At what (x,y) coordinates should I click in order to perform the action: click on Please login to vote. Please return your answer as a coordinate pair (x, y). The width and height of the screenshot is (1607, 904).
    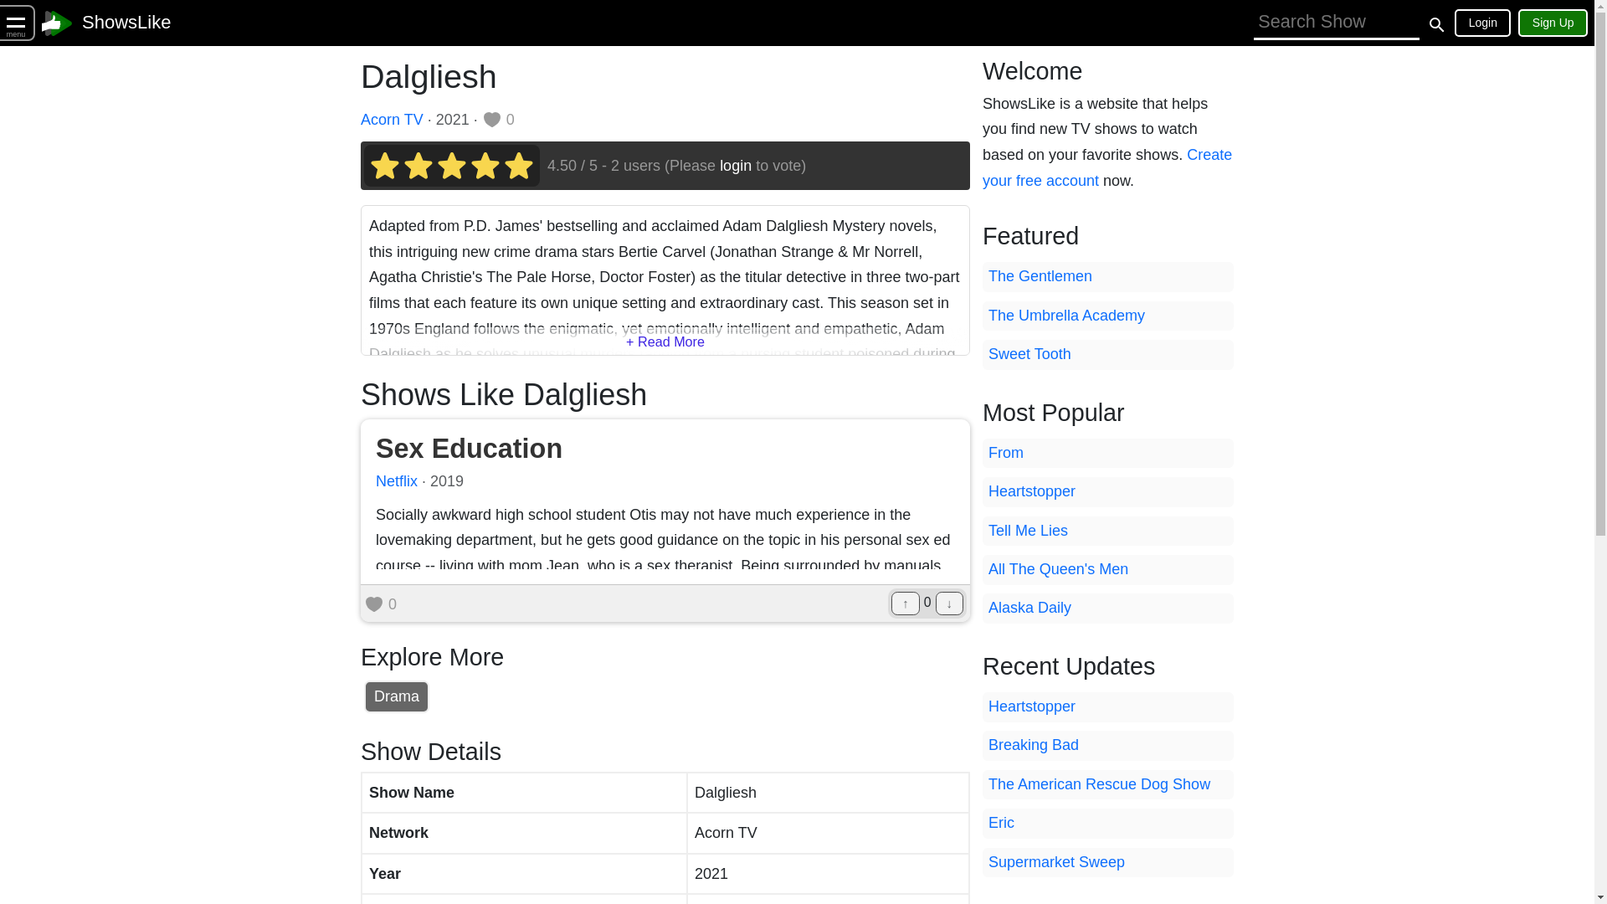
    Looking at the image, I should click on (485, 166).